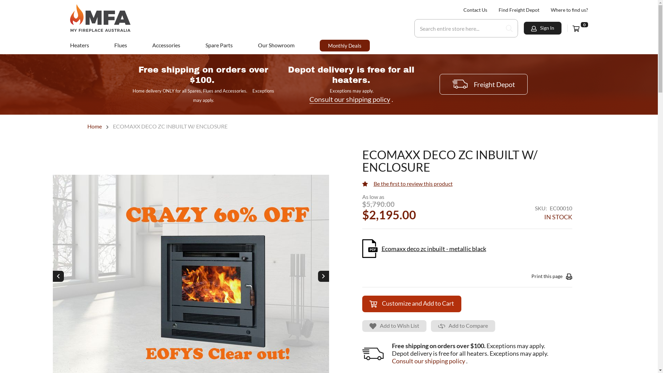 The image size is (663, 373). Describe the element at coordinates (475, 10) in the screenshot. I see `Contact Us` at that location.